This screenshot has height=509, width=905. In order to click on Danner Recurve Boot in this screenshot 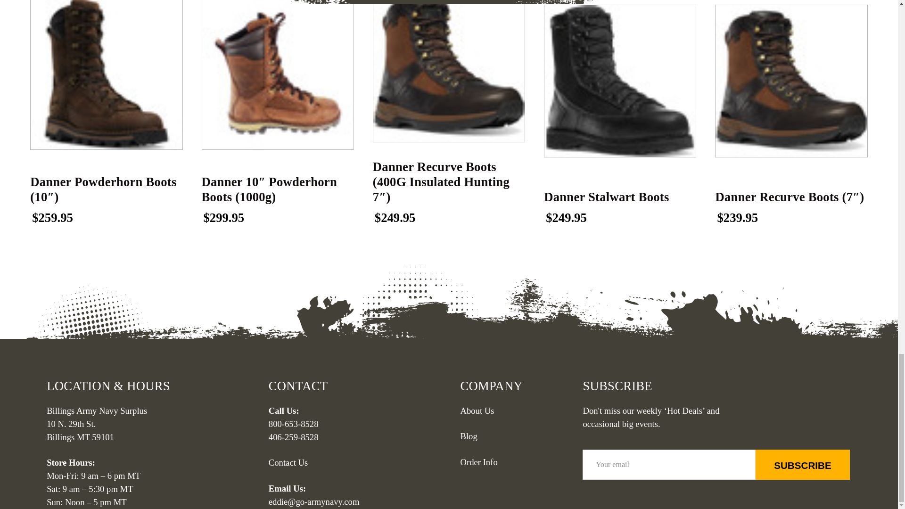, I will do `click(791, 80)`.